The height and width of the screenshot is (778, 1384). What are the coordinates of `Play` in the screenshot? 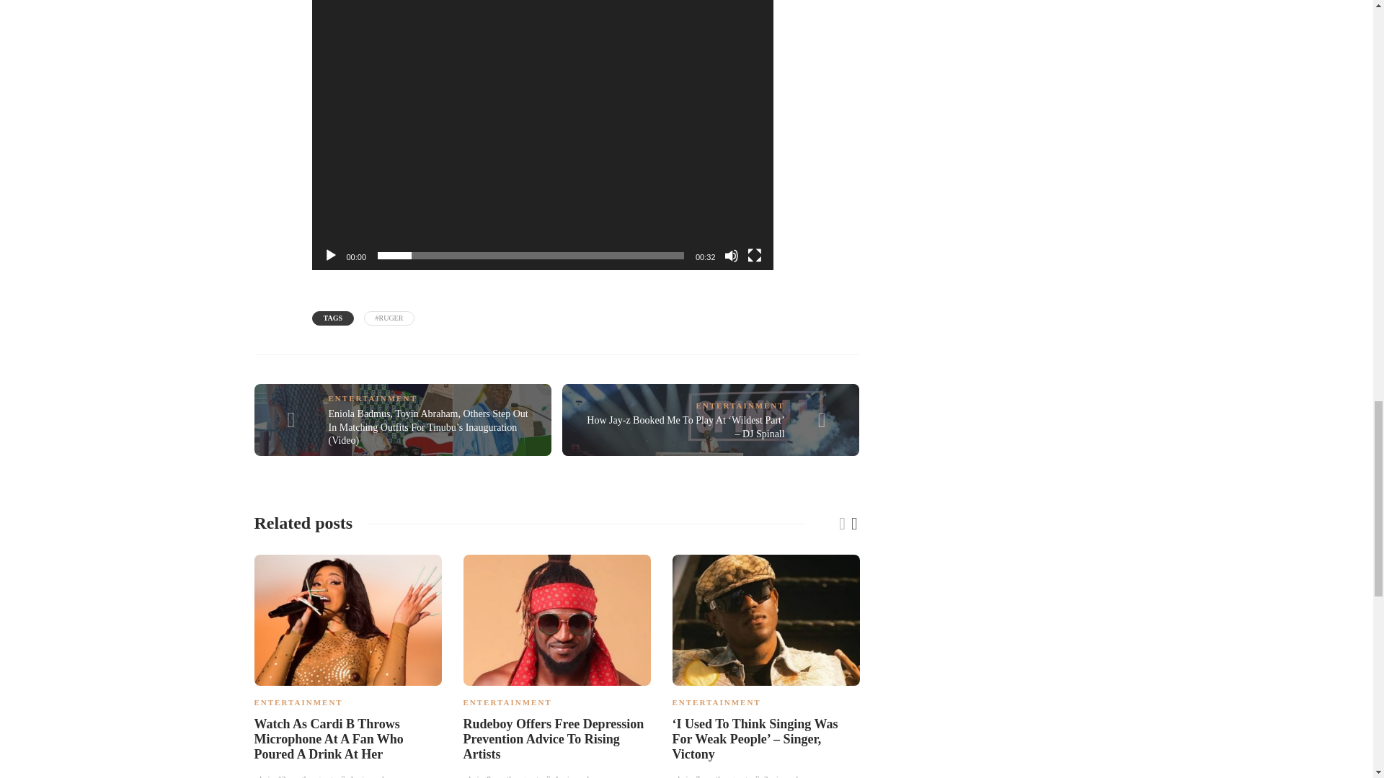 It's located at (330, 255).